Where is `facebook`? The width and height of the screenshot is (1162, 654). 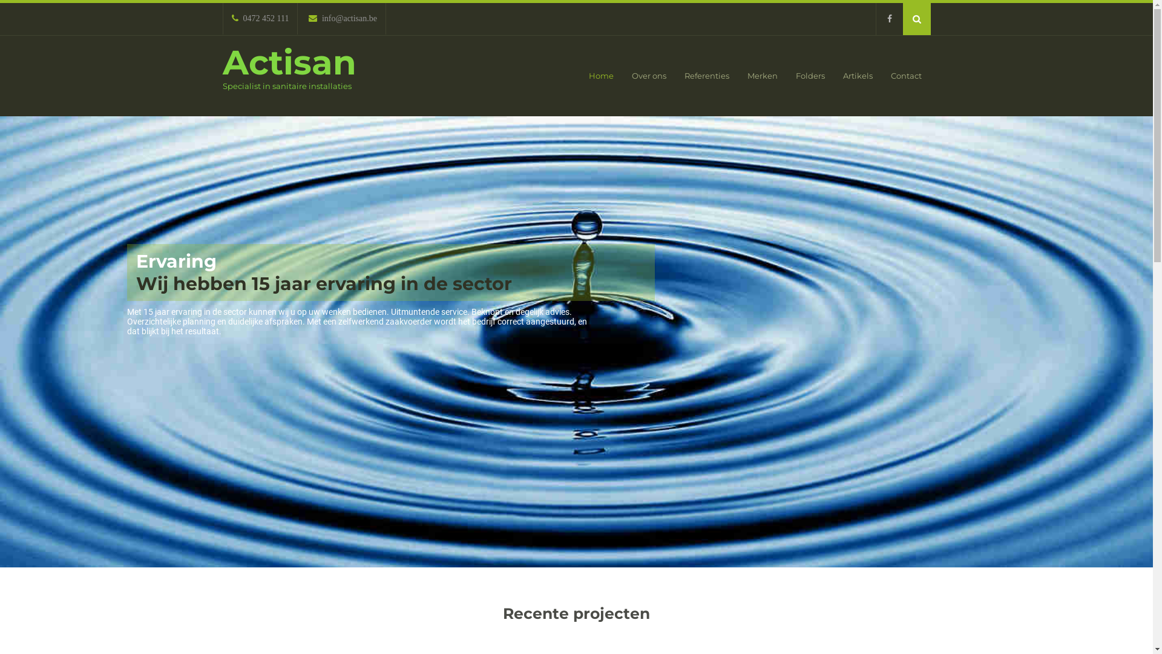 facebook is located at coordinates (888, 19).